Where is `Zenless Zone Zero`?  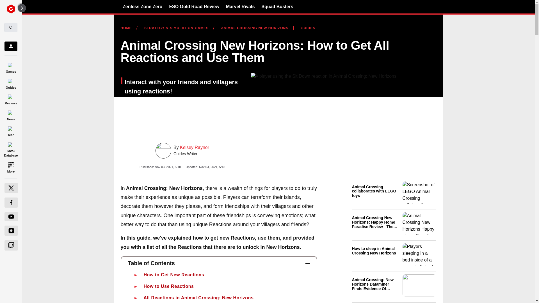
Zenless Zone Zero is located at coordinates (142, 6).